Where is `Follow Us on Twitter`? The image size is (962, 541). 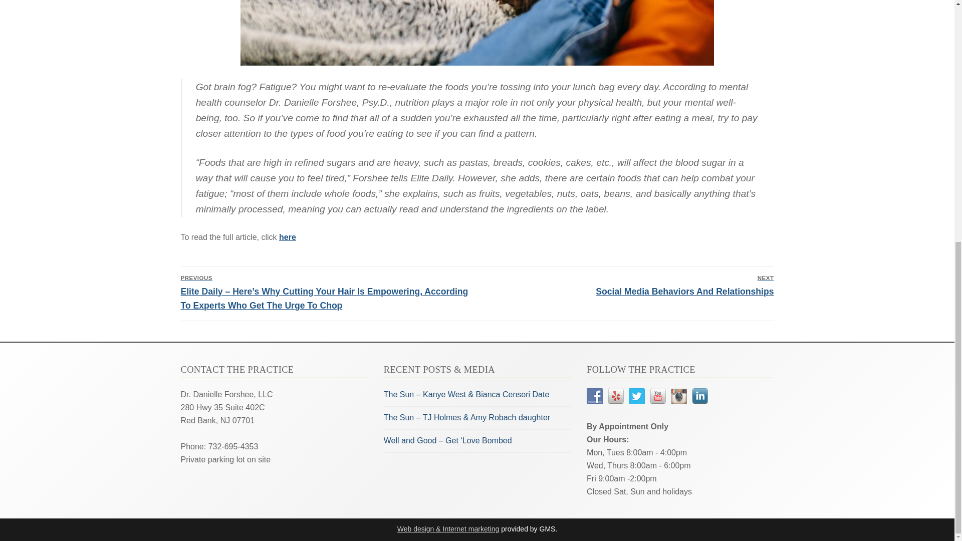
Follow Us on Twitter is located at coordinates (678, 396).